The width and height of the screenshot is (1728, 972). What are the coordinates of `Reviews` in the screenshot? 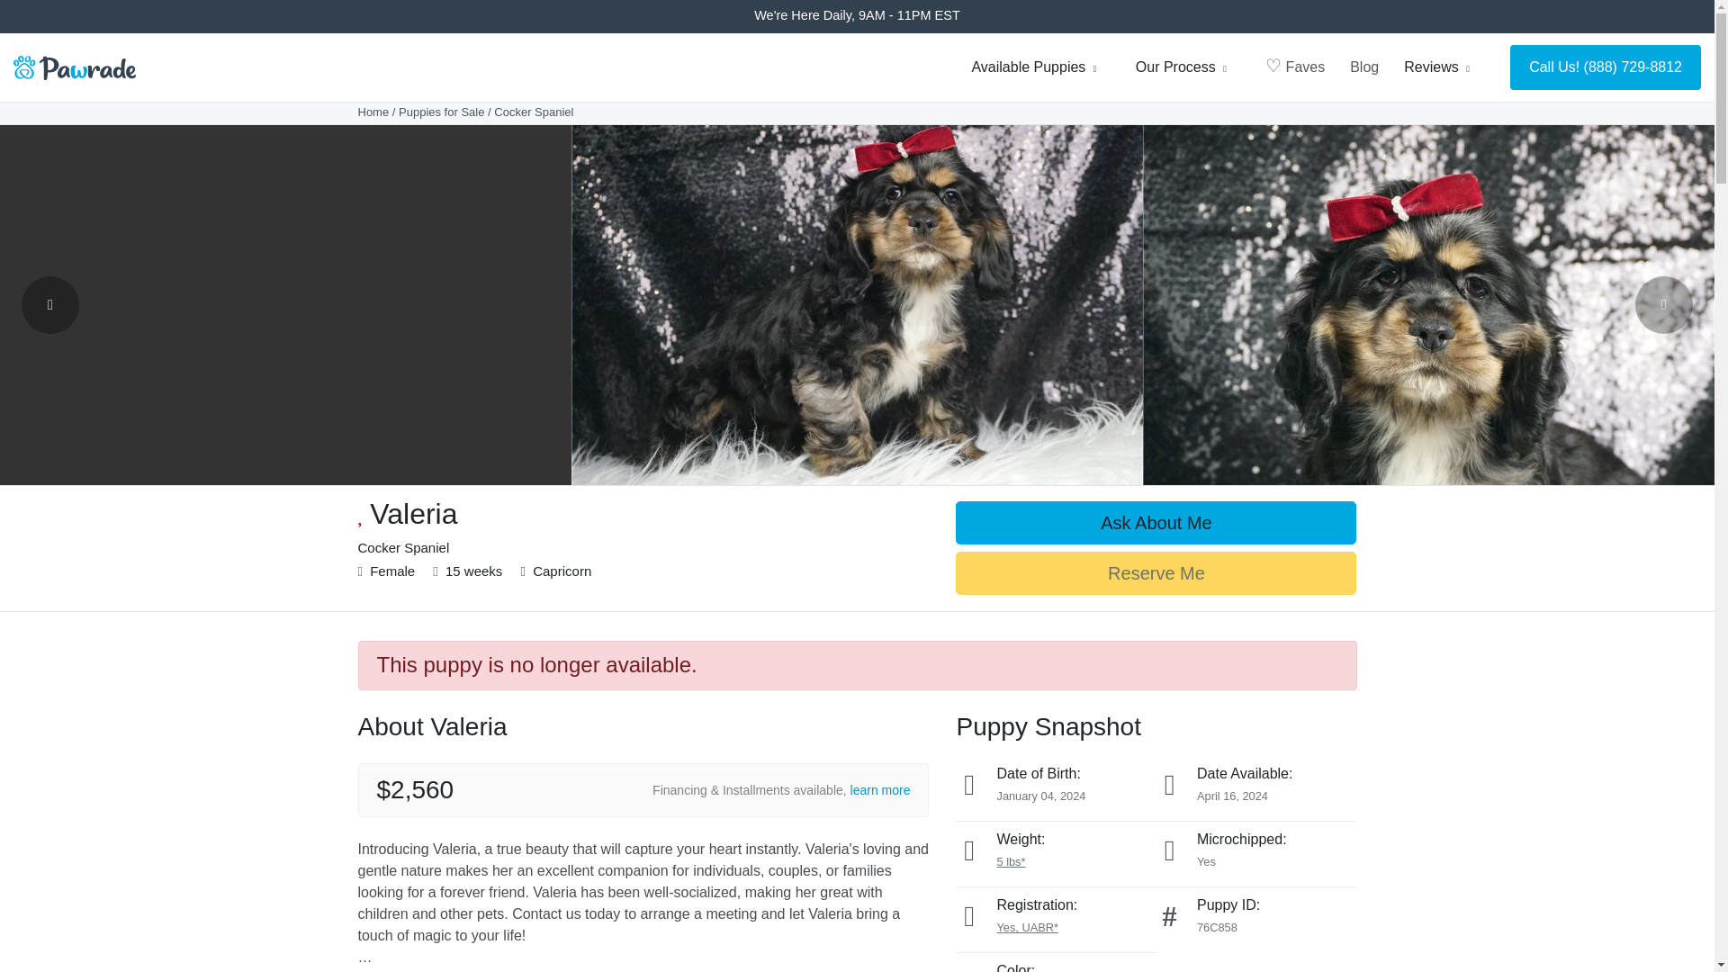 It's located at (1444, 67).